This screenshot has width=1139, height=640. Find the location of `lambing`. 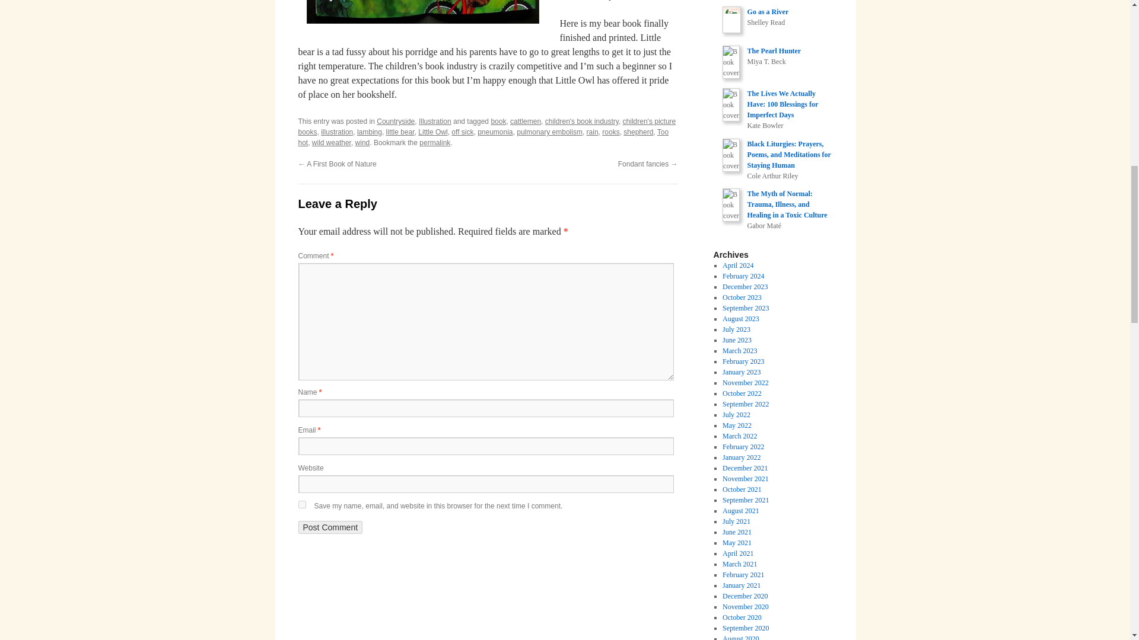

lambing is located at coordinates (369, 132).